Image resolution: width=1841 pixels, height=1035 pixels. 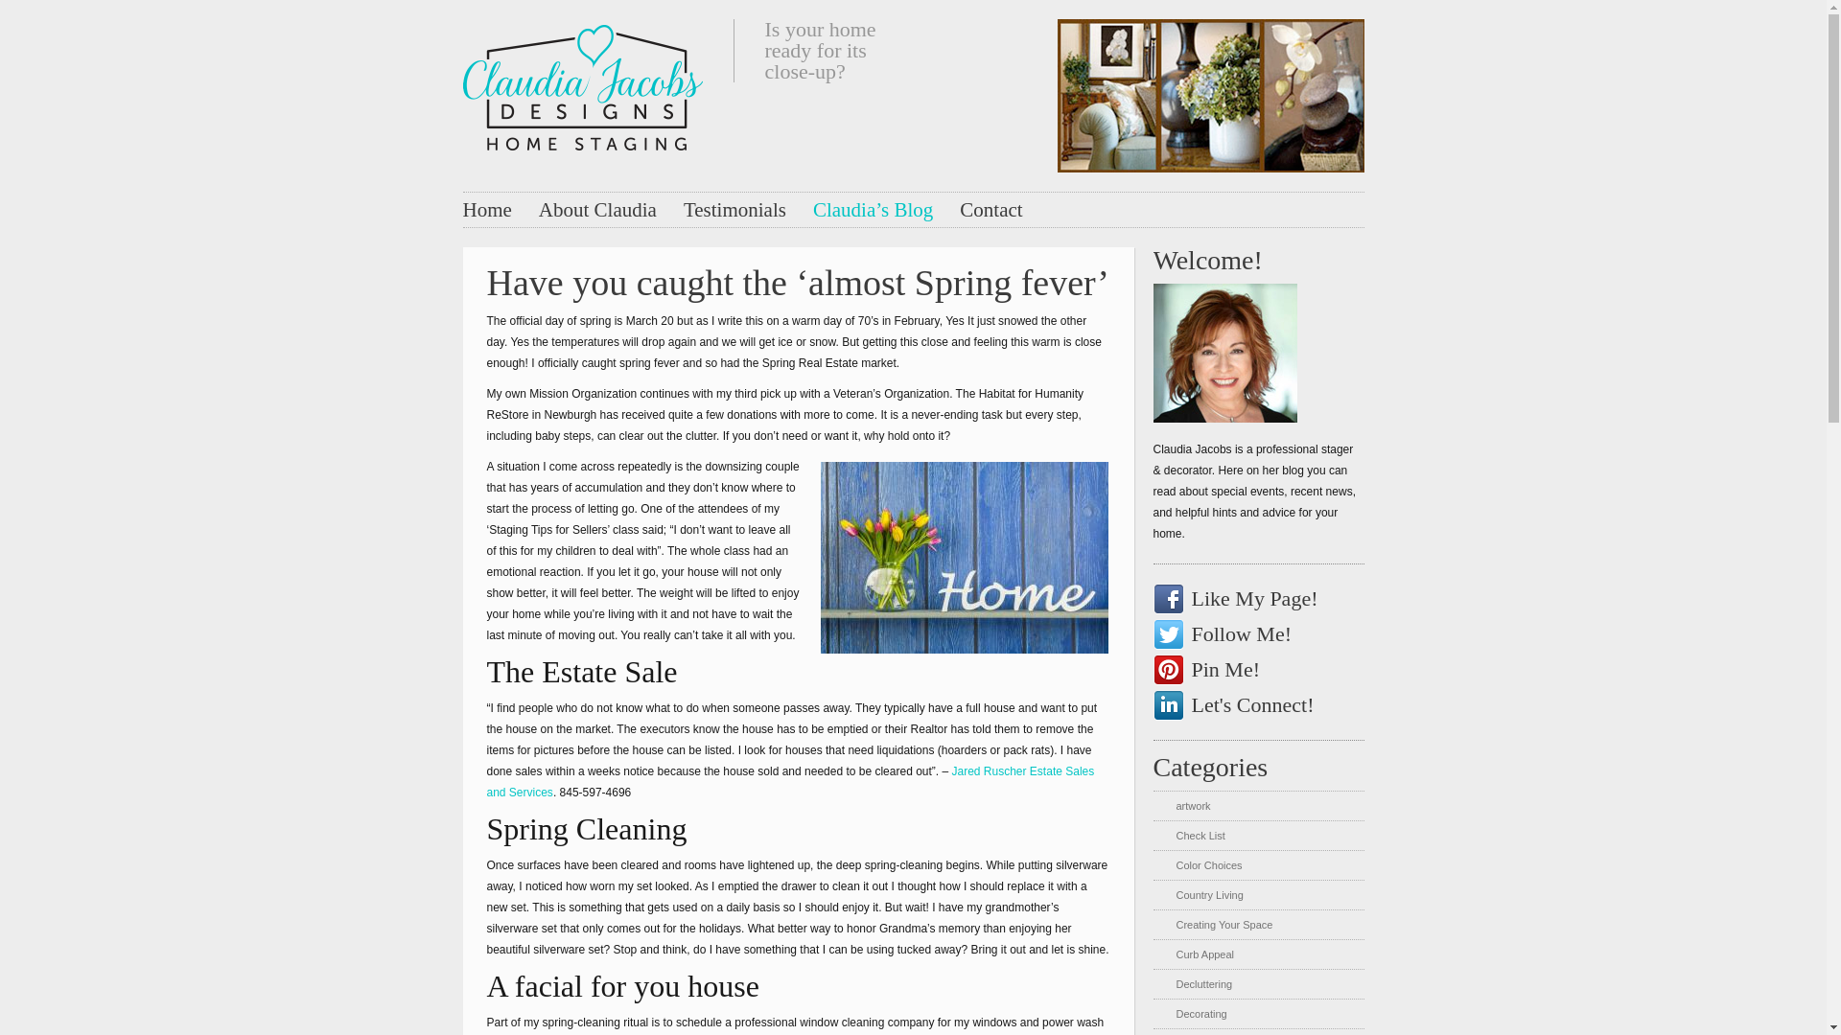 What do you see at coordinates (1193, 805) in the screenshot?
I see `artwork` at bounding box center [1193, 805].